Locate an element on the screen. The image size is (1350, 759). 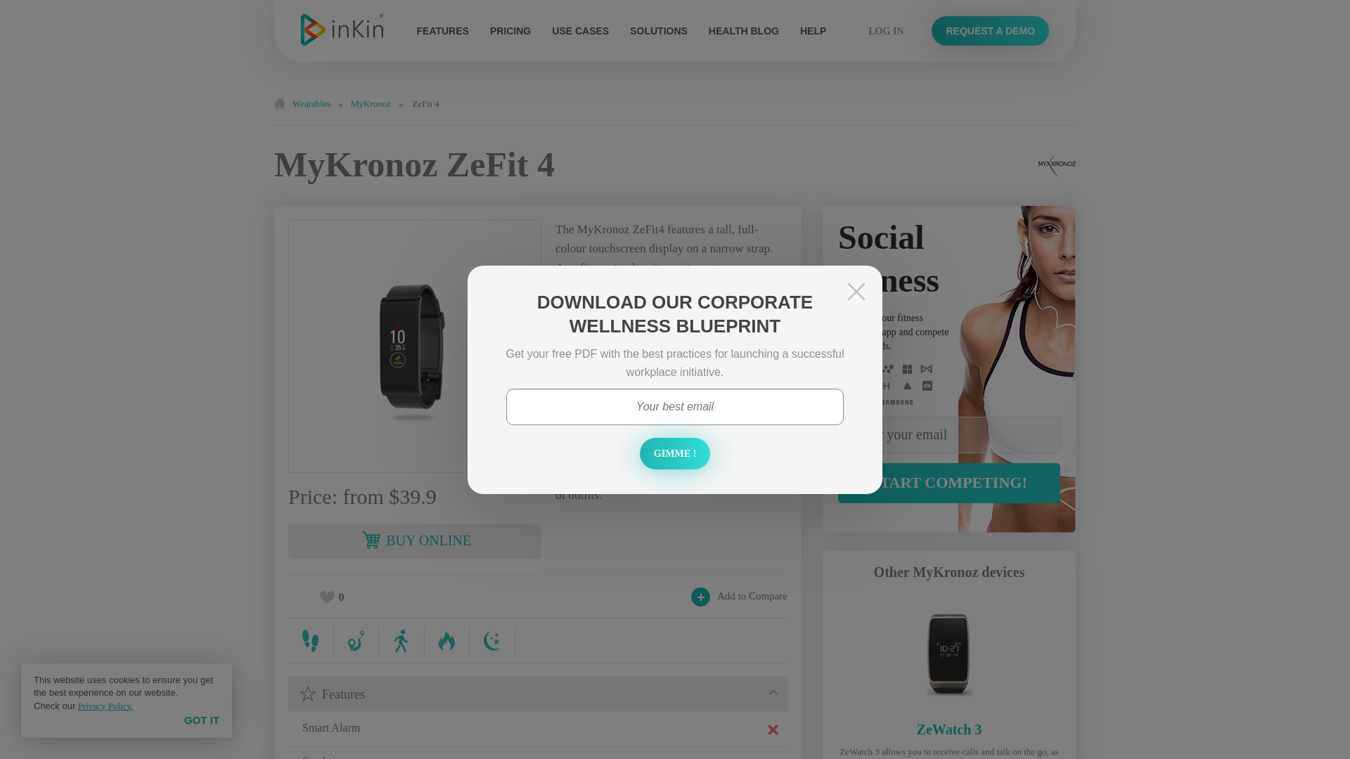
Privacy Policy. is located at coordinates (105, 706).